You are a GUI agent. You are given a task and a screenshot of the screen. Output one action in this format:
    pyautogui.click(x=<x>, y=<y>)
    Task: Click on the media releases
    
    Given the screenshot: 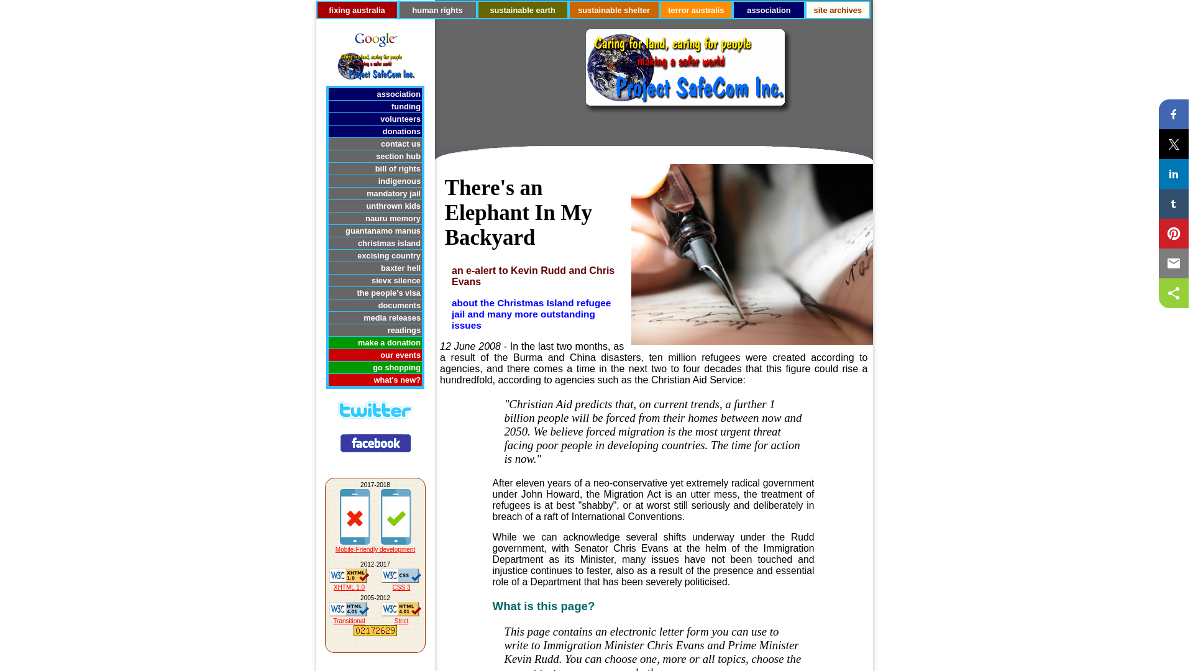 What is the action you would take?
    pyautogui.click(x=375, y=318)
    